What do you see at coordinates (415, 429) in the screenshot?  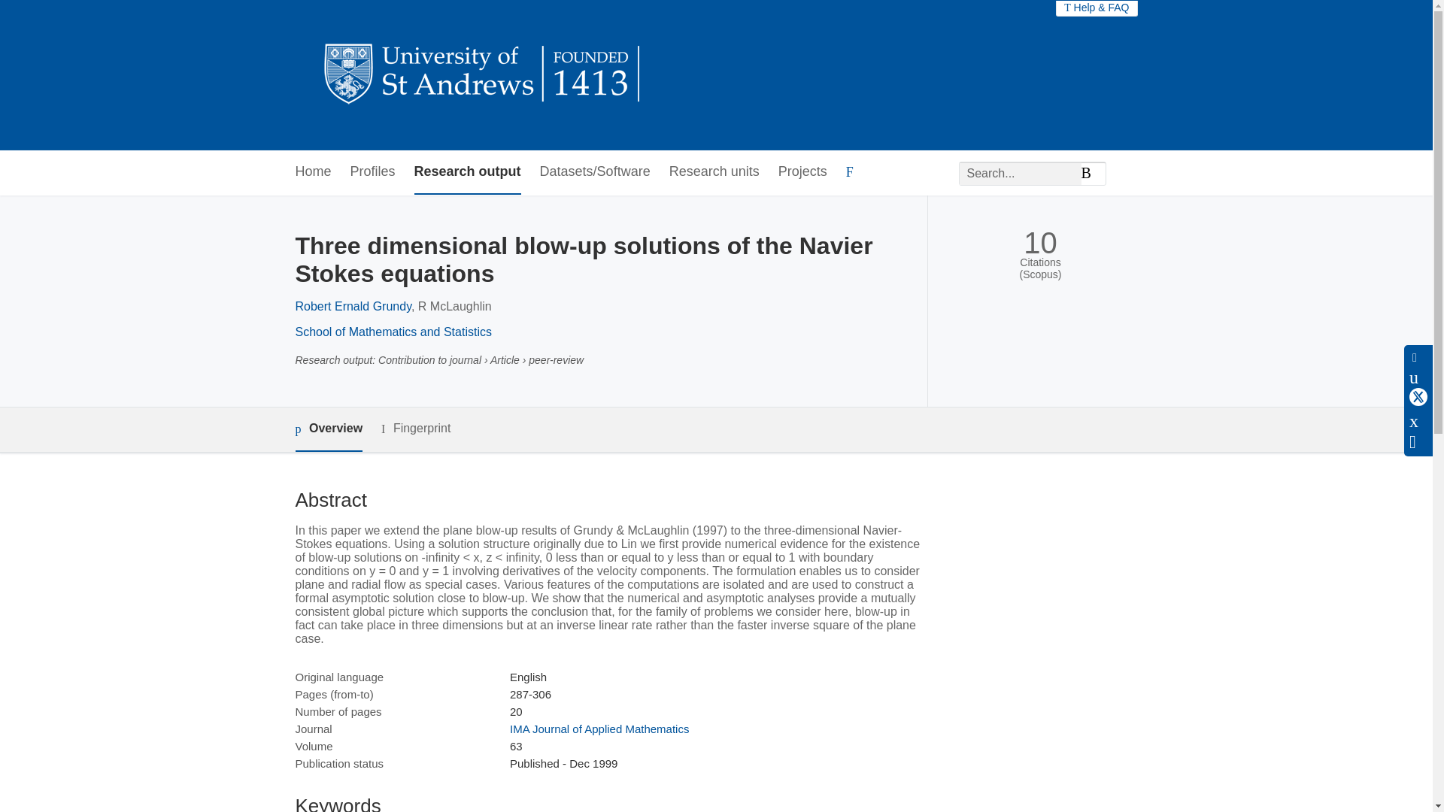 I see `Fingerprint` at bounding box center [415, 429].